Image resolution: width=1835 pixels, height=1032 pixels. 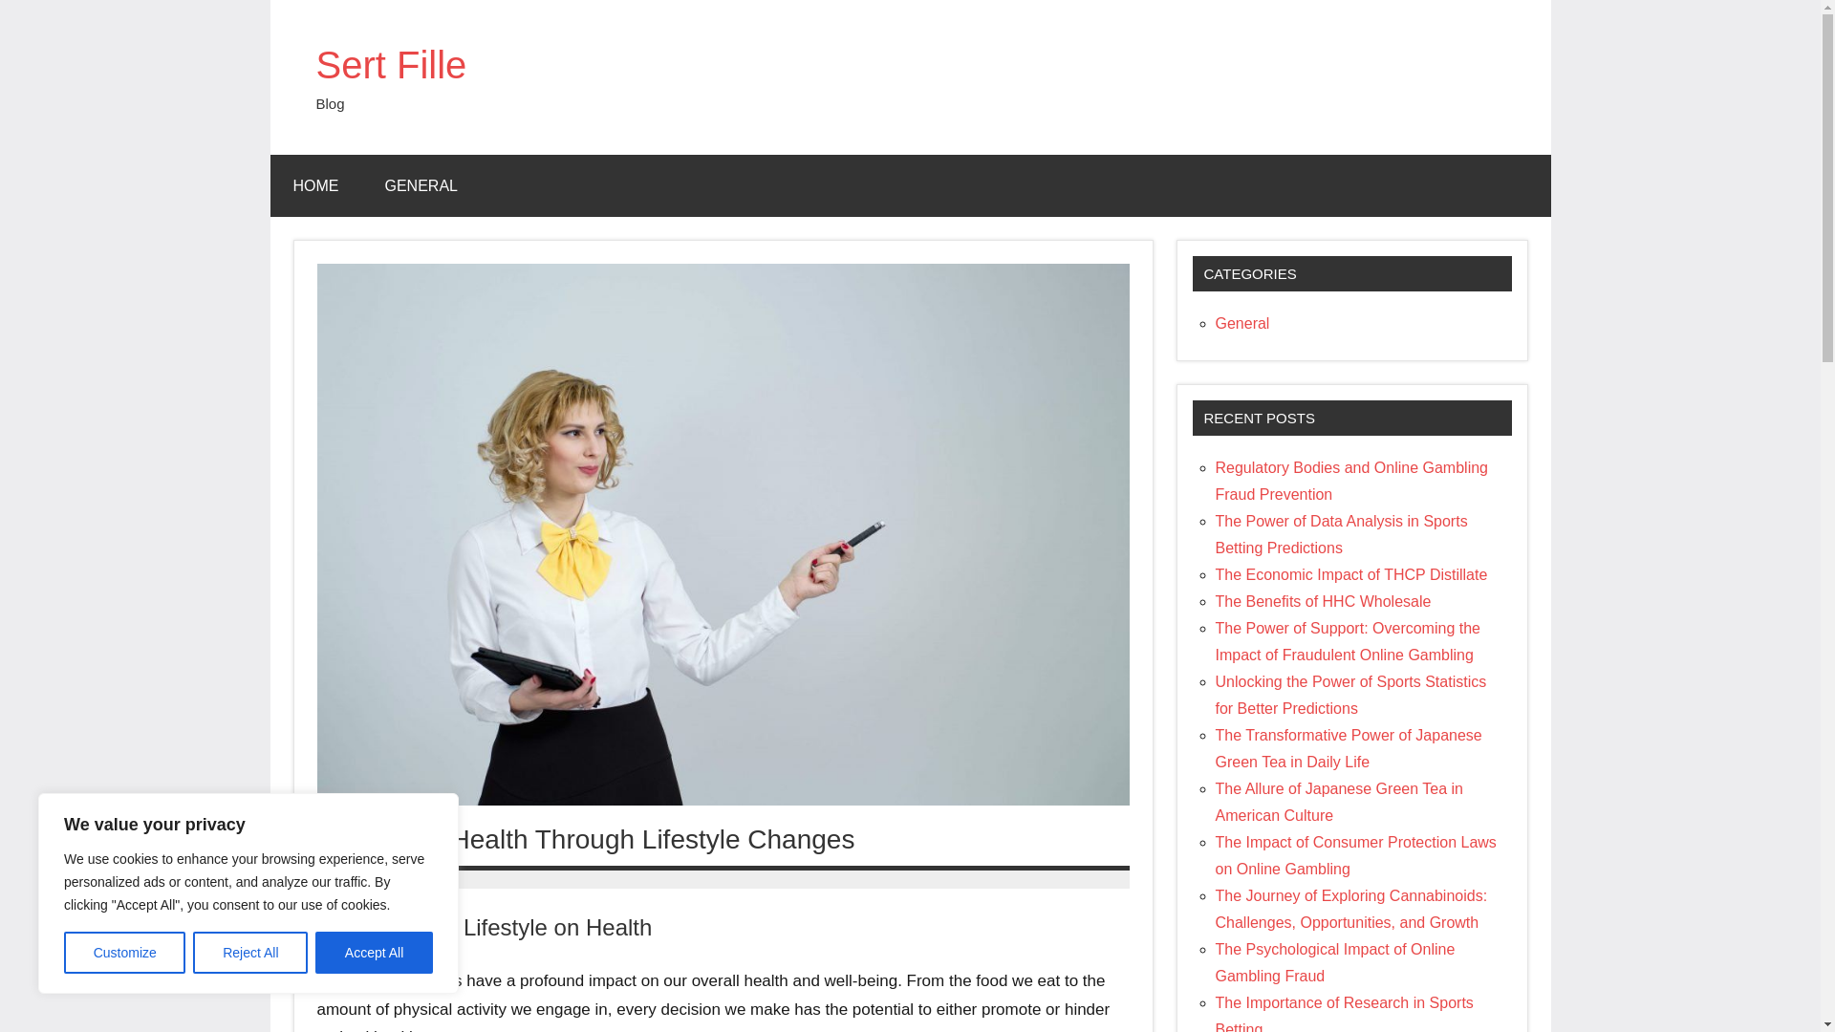 What do you see at coordinates (390, 65) in the screenshot?
I see `Sert Fille` at bounding box center [390, 65].